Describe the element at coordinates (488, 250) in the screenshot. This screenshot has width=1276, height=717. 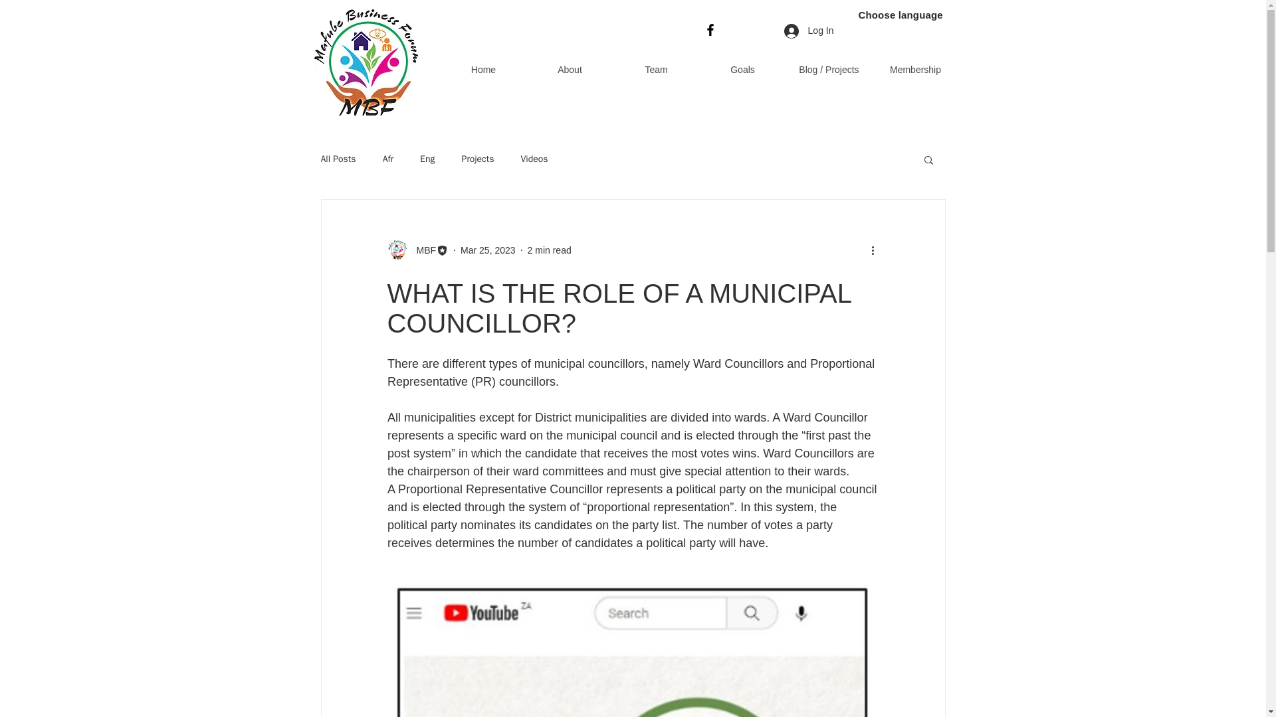
I see `Mar 25, 2023` at that location.